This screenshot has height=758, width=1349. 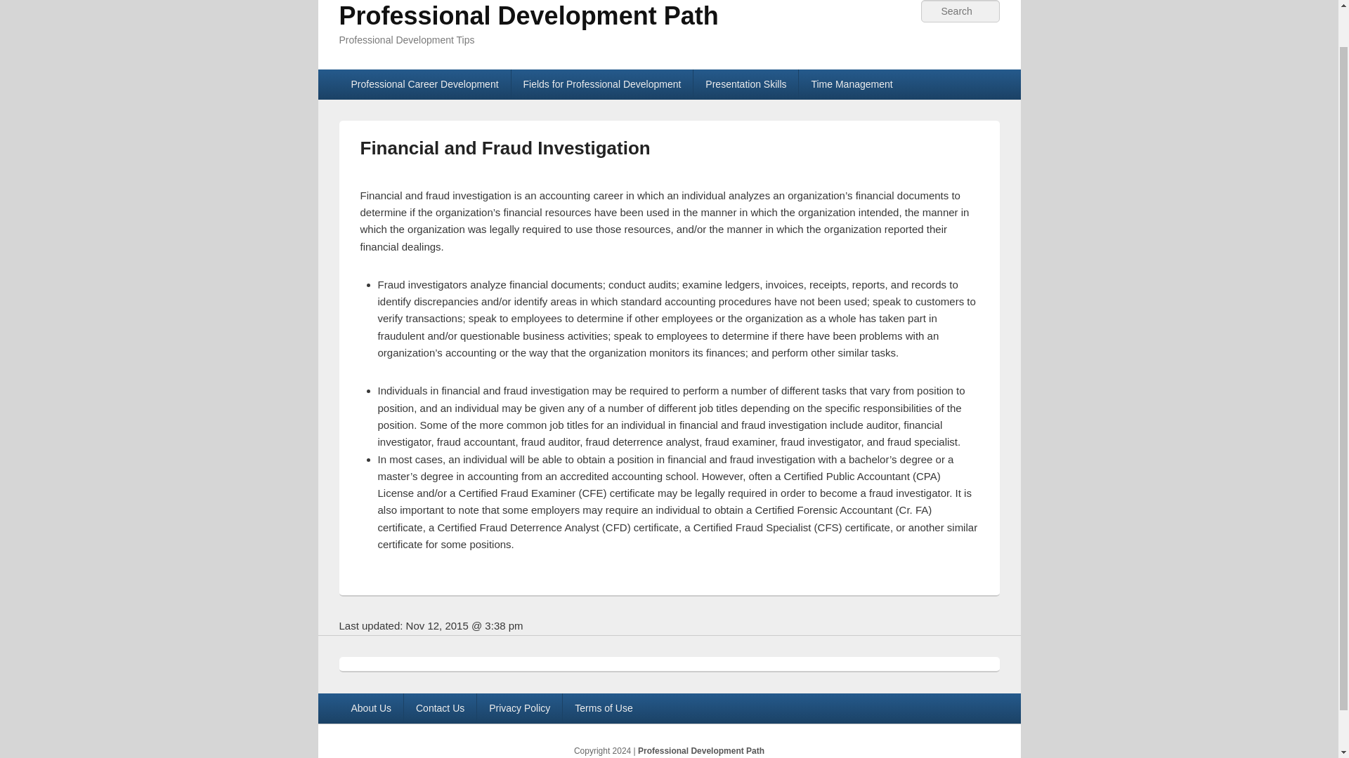 What do you see at coordinates (504, 147) in the screenshot?
I see `Financial and Fraud Investigation` at bounding box center [504, 147].